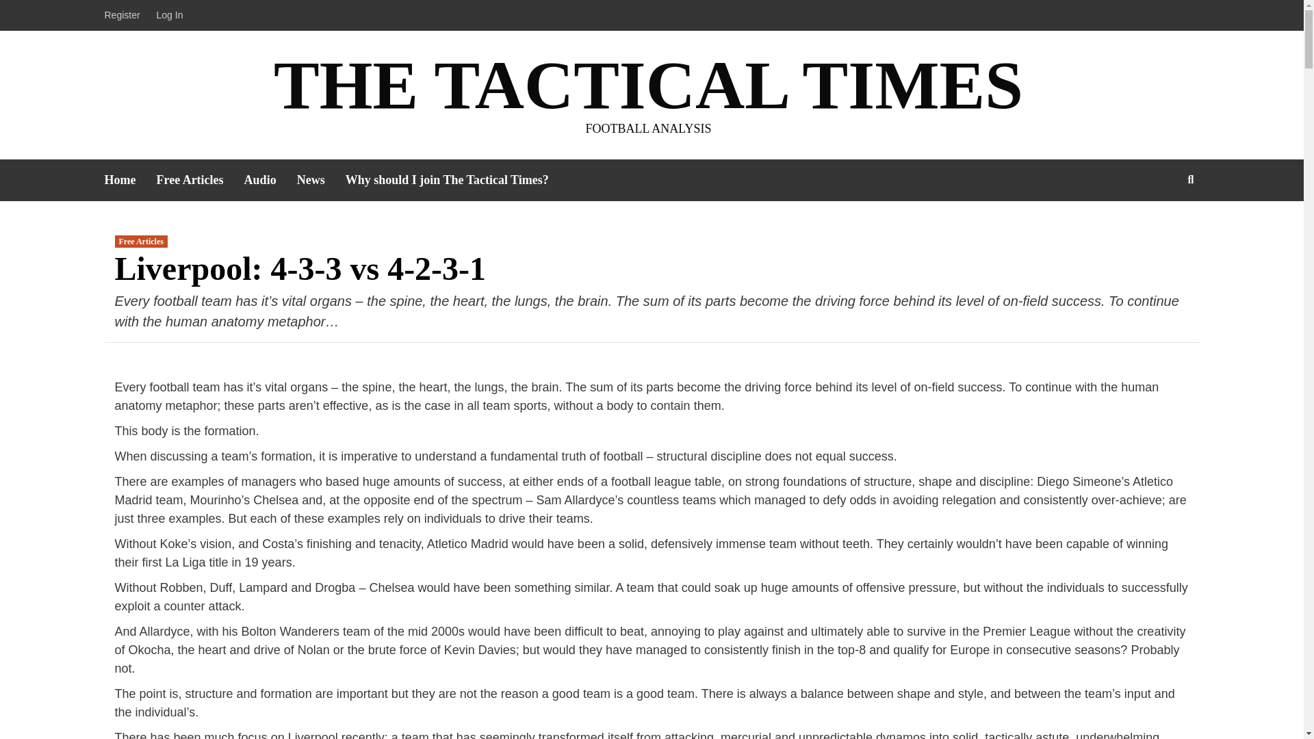  I want to click on News, so click(320, 180).